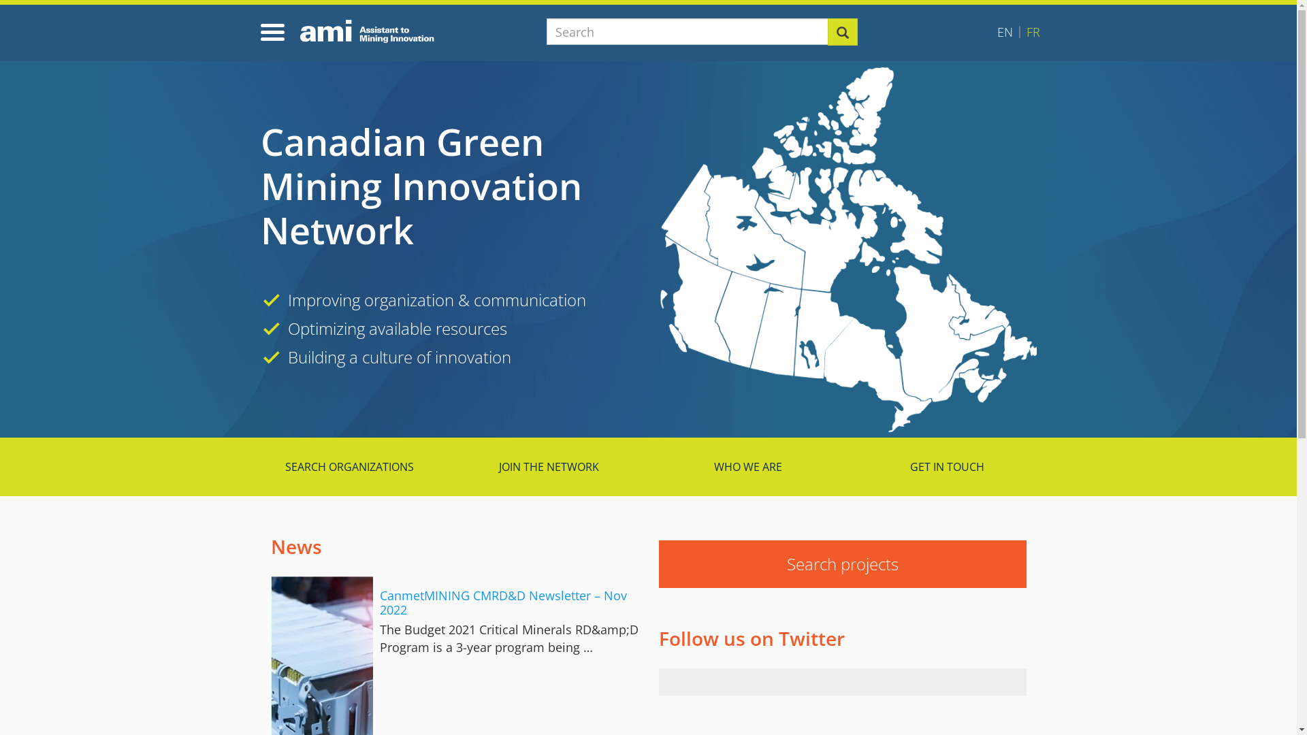 The image size is (1307, 735). Describe the element at coordinates (1005, 33) in the screenshot. I see `EN` at that location.